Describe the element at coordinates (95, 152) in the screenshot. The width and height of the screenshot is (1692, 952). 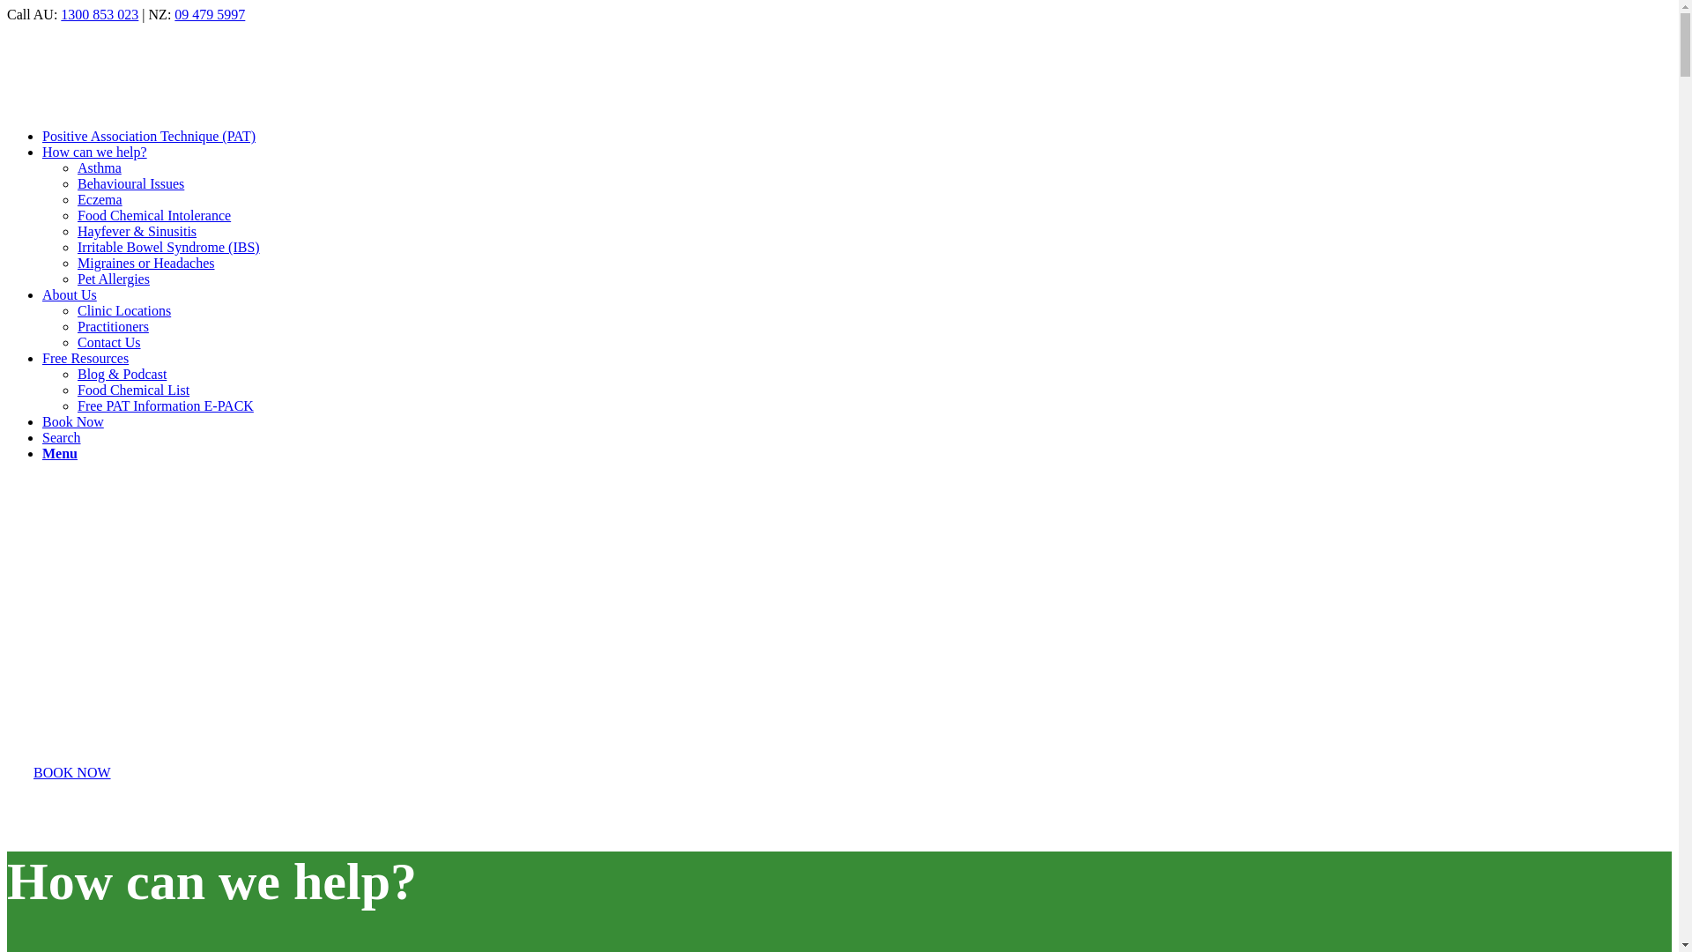
I see `How can we help?` at that location.